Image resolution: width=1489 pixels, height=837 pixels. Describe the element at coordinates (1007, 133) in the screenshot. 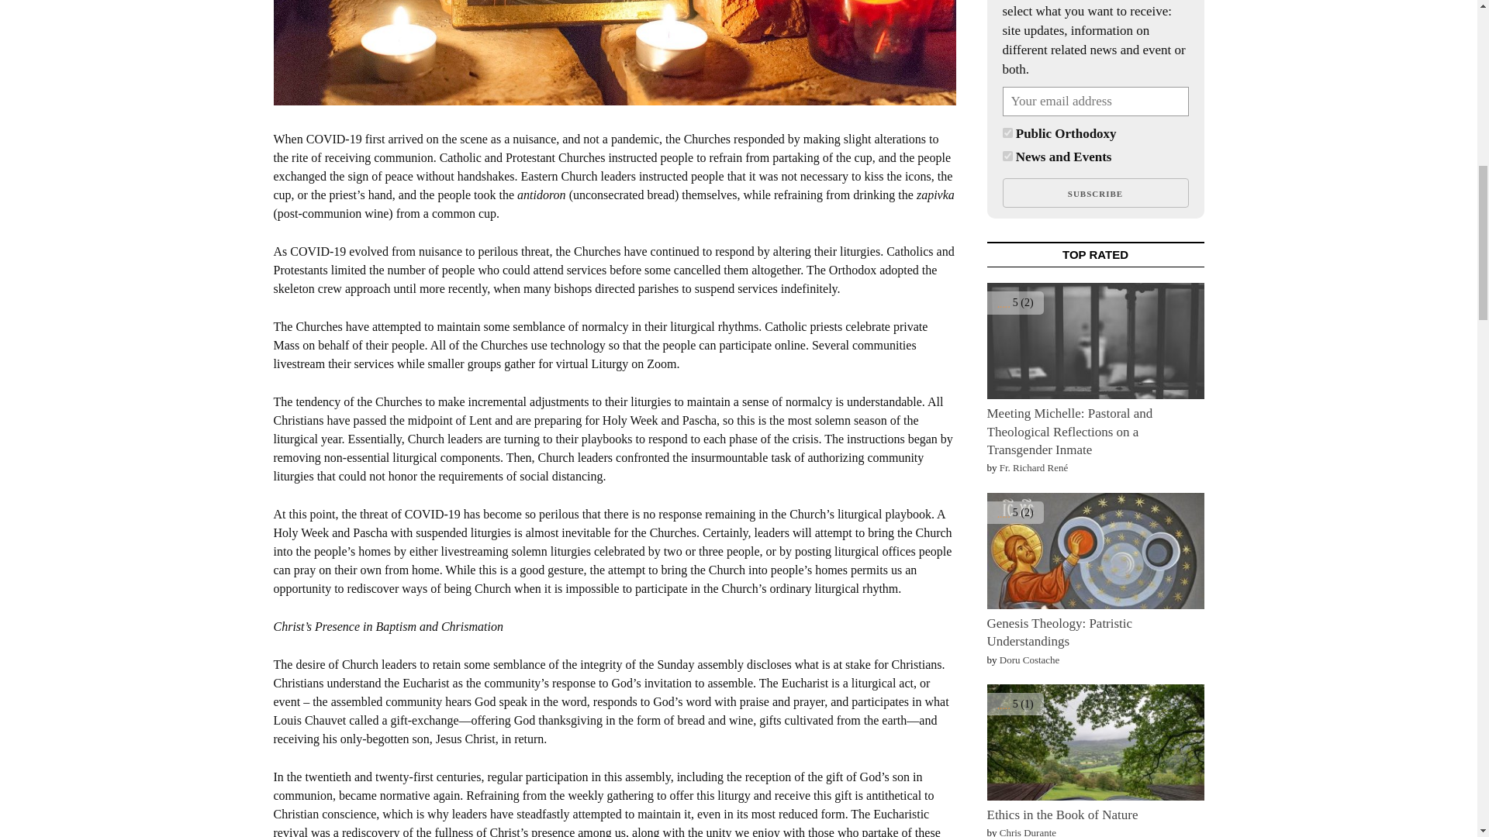

I see `80d59a5725` at that location.